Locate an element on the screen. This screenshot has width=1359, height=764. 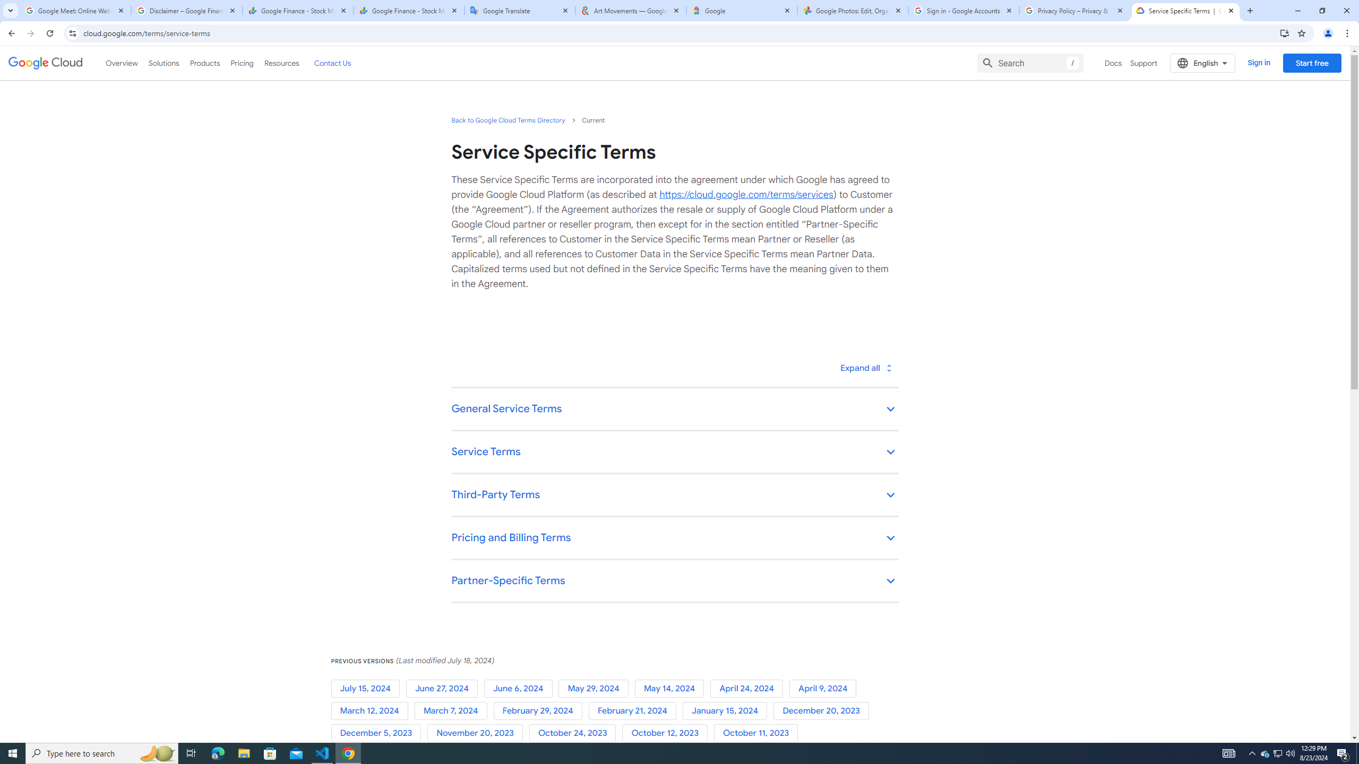
Sign in - Google Accounts is located at coordinates (964, 11).